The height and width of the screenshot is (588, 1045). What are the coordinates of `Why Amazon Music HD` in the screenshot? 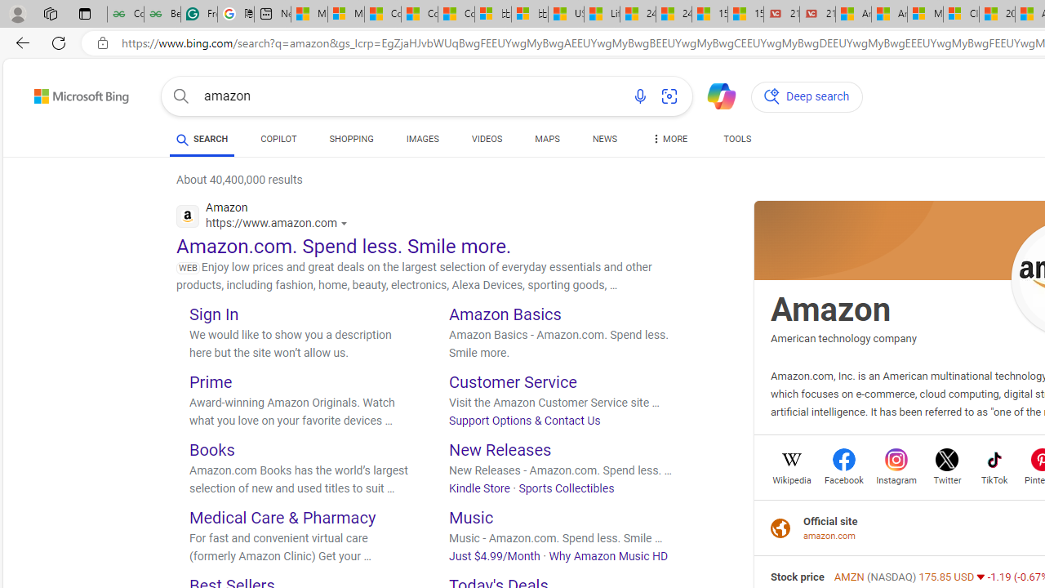 It's located at (609, 555).